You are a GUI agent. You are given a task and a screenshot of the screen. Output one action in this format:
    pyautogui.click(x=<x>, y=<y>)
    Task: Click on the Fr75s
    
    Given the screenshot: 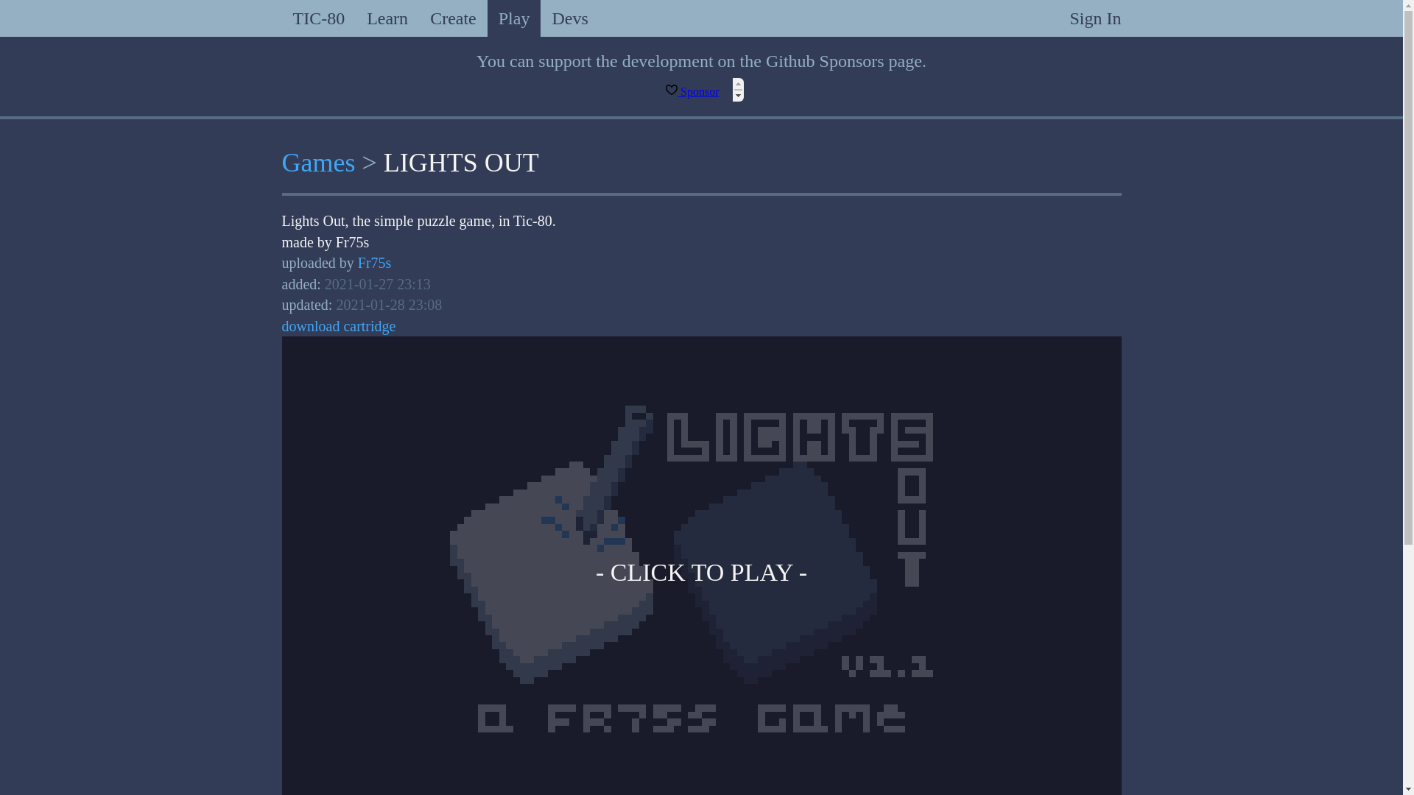 What is the action you would take?
    pyautogui.click(x=374, y=262)
    